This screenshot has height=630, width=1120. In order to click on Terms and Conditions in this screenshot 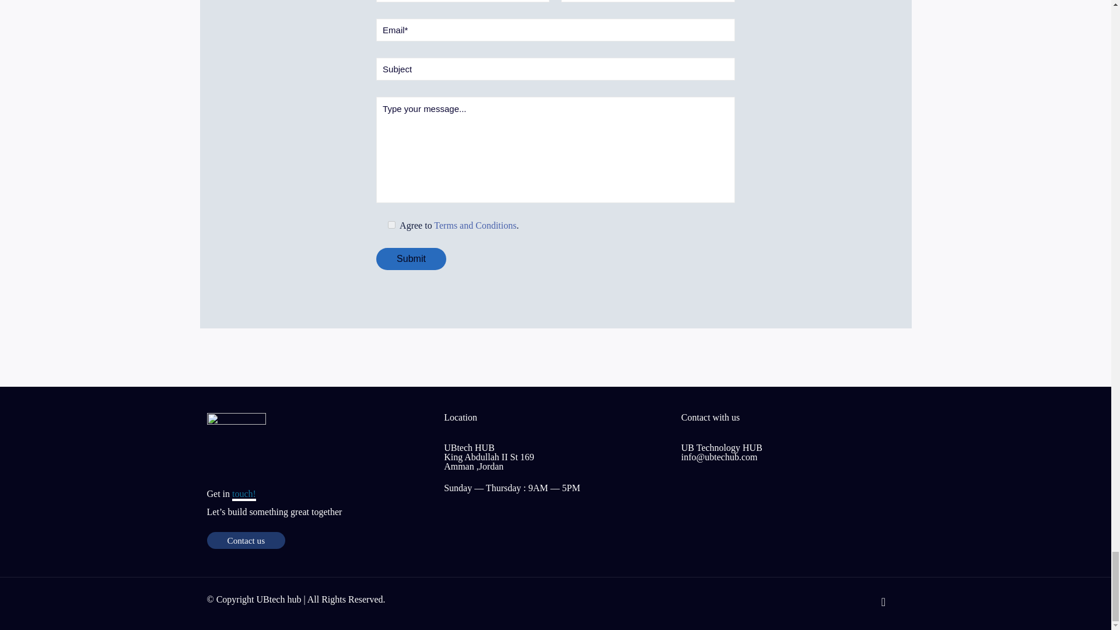, I will do `click(475, 225)`.